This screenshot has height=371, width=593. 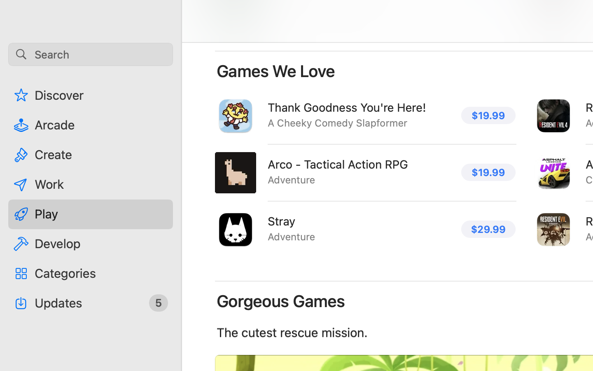 What do you see at coordinates (281, 301) in the screenshot?
I see `Gorgeous Games` at bounding box center [281, 301].